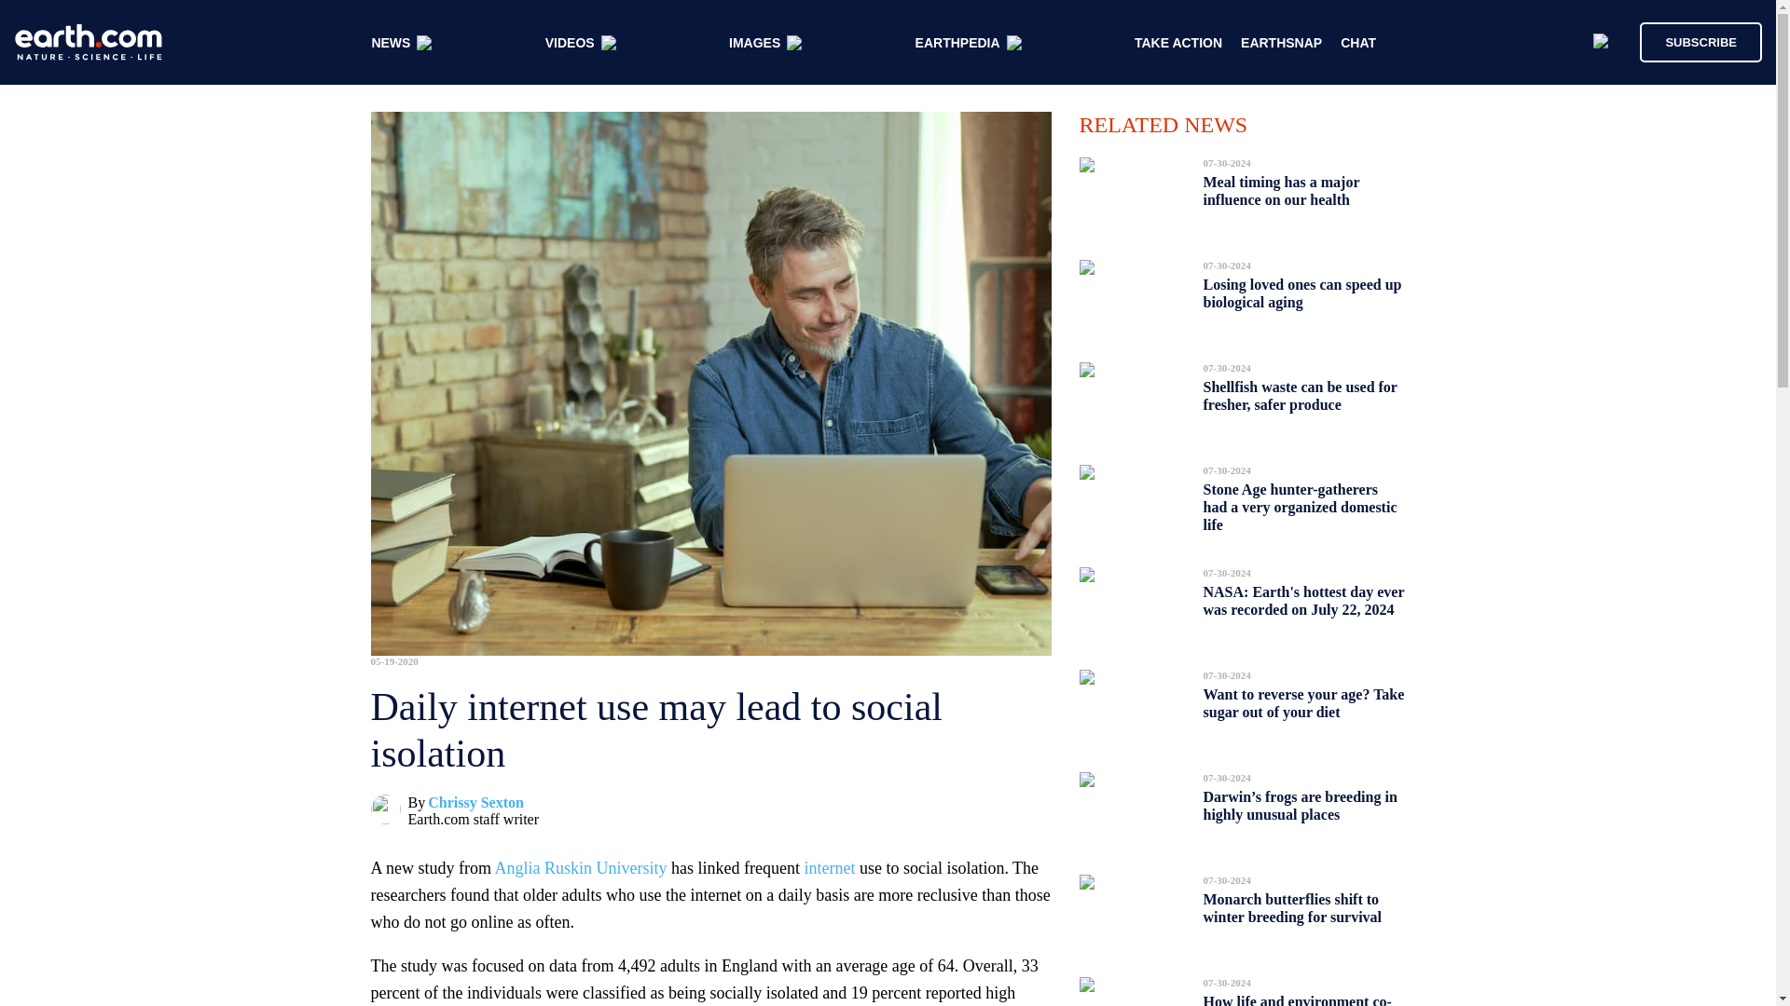 This screenshot has height=1006, width=1790. Describe the element at coordinates (1298, 995) in the screenshot. I see `How life and environment co-evolved over 500 million years` at that location.